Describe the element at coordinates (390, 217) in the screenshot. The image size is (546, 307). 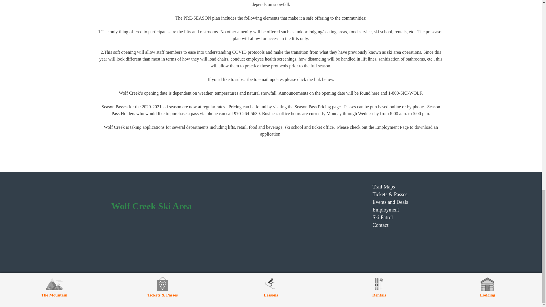
I see `Ski Patrol` at that location.